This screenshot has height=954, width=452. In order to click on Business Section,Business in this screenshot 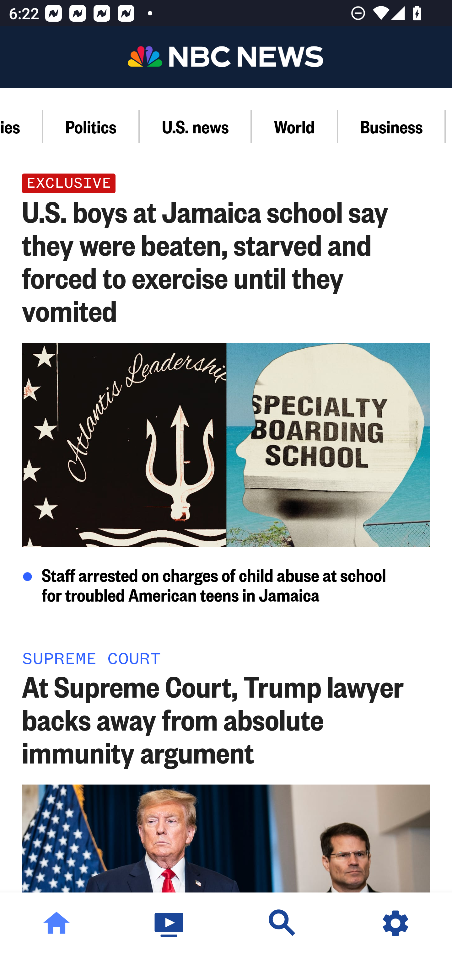, I will do `click(392, 126)`.